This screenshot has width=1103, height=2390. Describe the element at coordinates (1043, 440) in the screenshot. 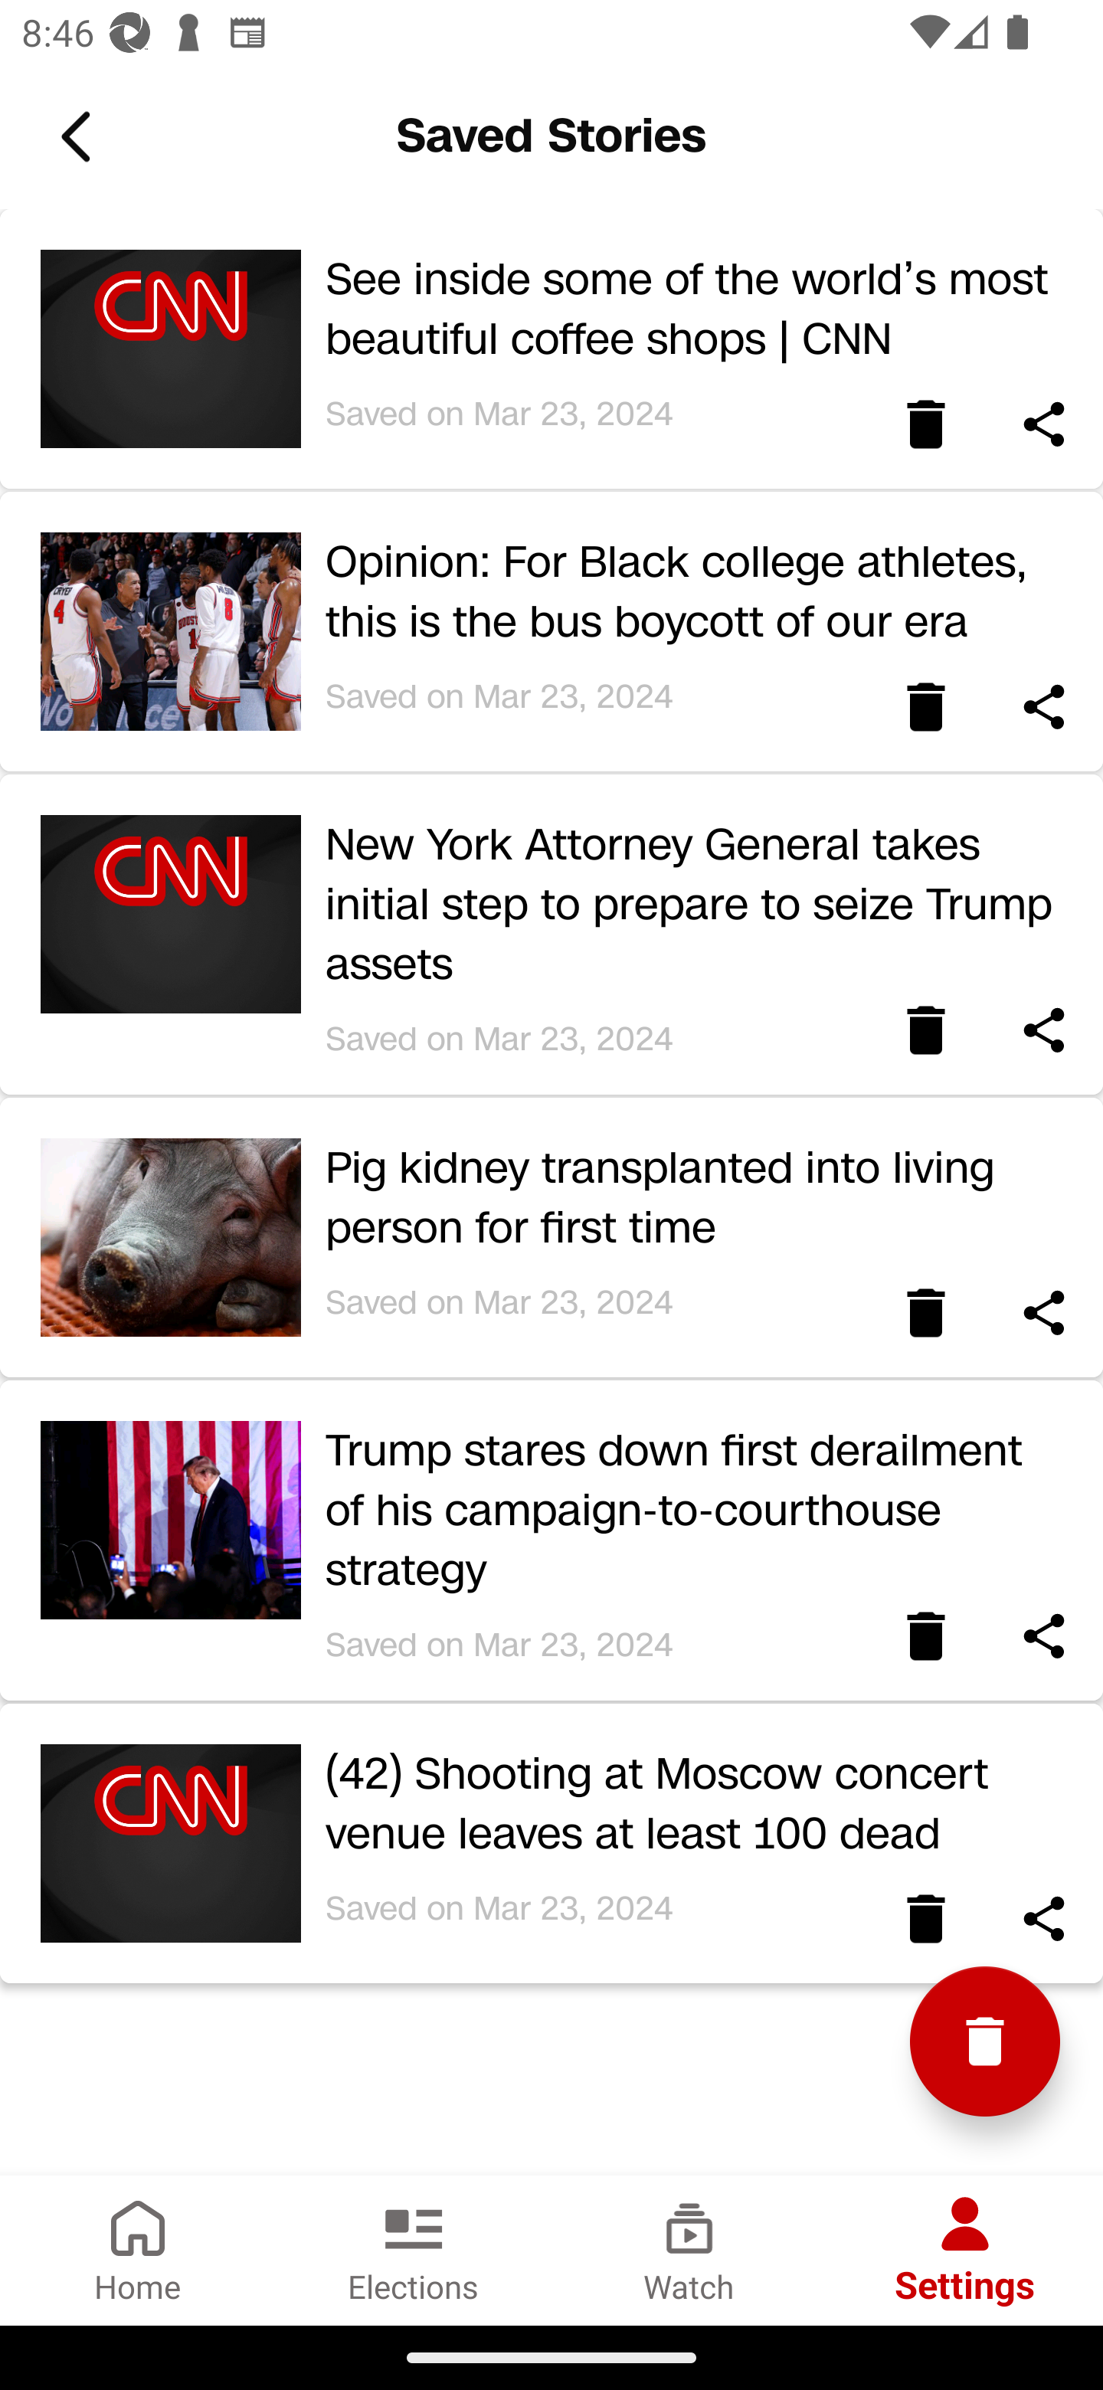

I see `Share` at that location.